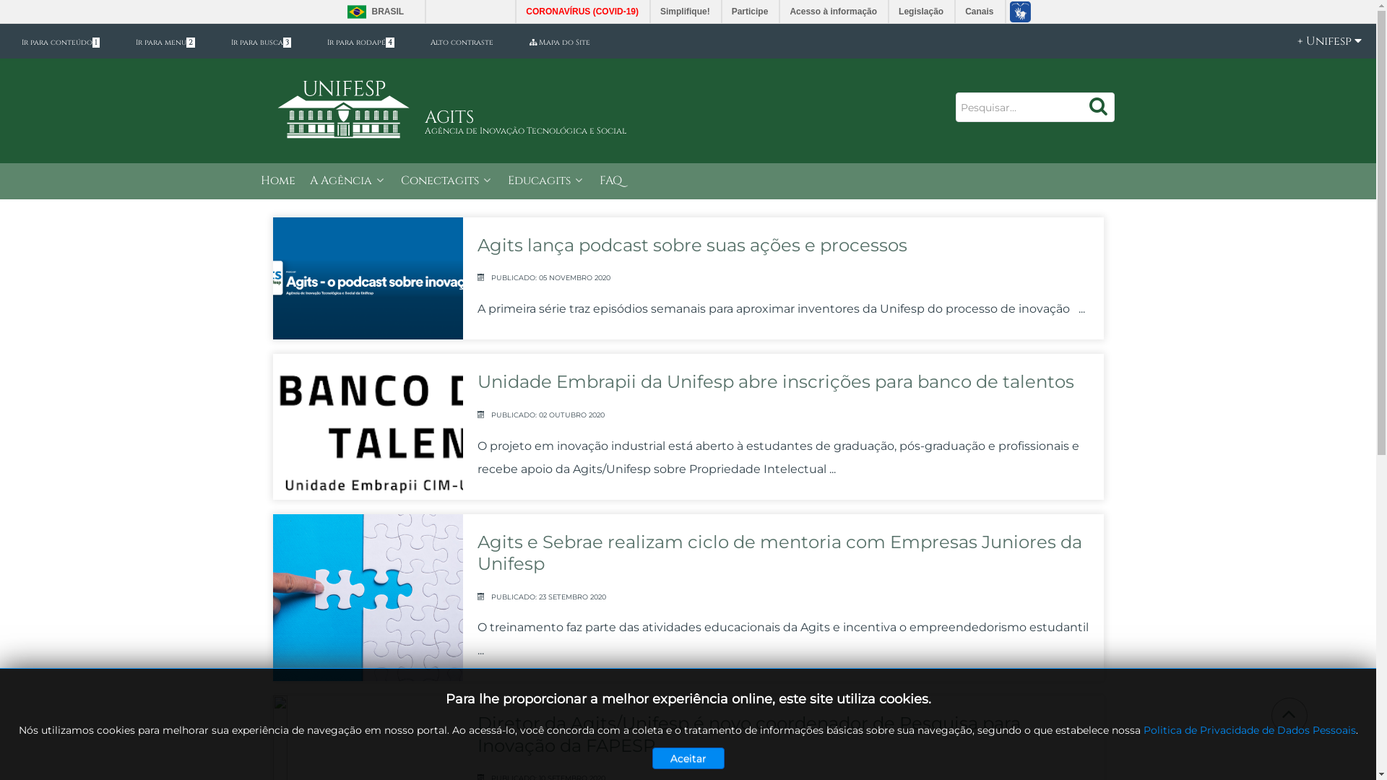  What do you see at coordinates (546, 182) in the screenshot?
I see `Educagits` at bounding box center [546, 182].